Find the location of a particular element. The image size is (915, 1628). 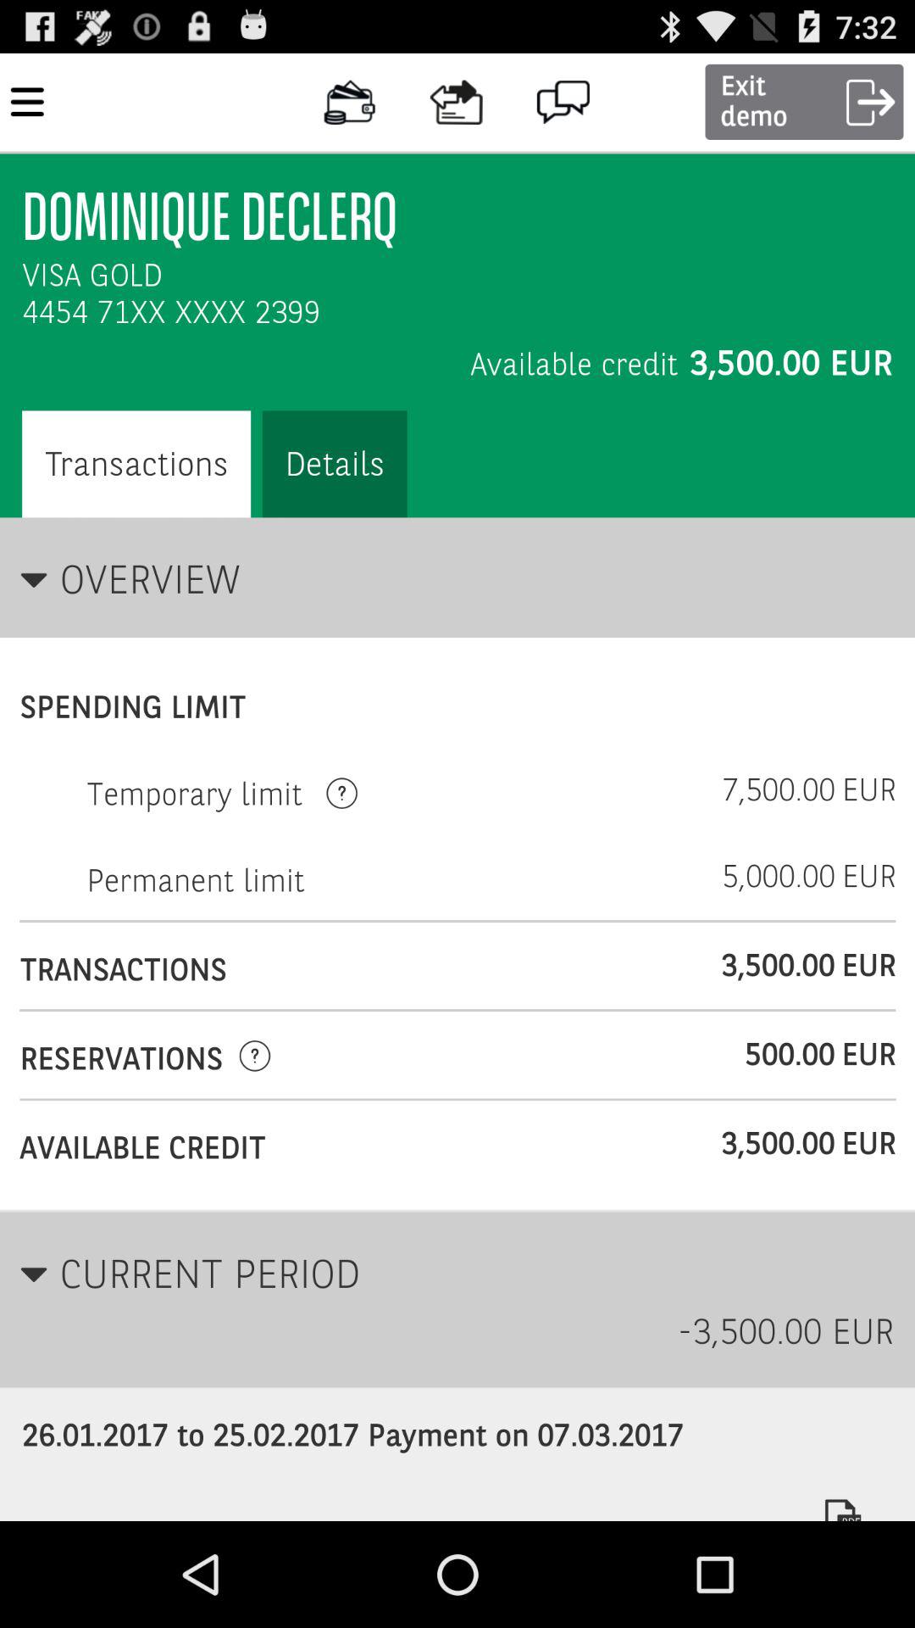

click on the button which is to the right side of the comment icon is located at coordinates (805, 102).